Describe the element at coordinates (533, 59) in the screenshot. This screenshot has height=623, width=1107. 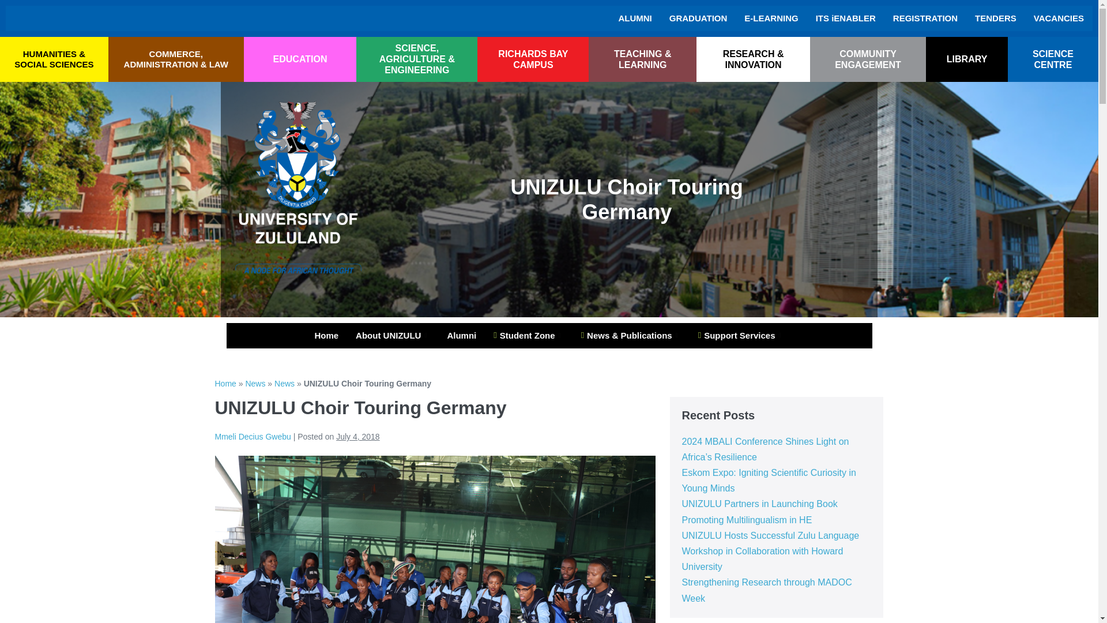
I see `RICHARDS BAY CAMPUS` at that location.